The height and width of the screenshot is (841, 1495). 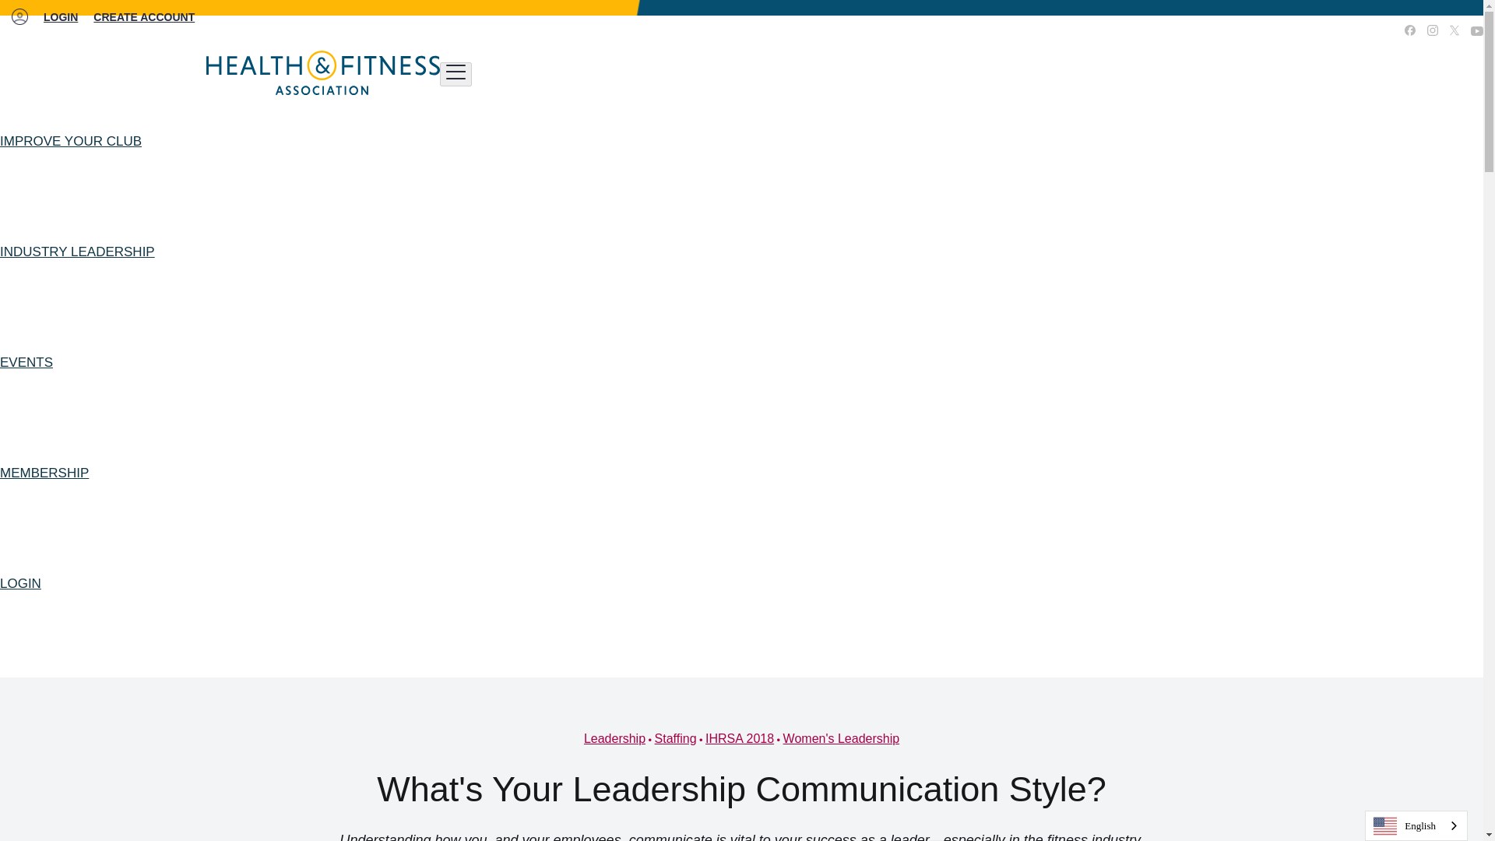 I want to click on SEARCH, so click(x=1242, y=31).